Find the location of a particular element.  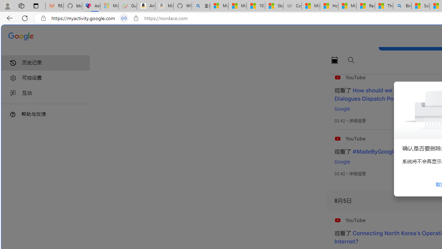

Stocks - MSN is located at coordinates (274, 6).